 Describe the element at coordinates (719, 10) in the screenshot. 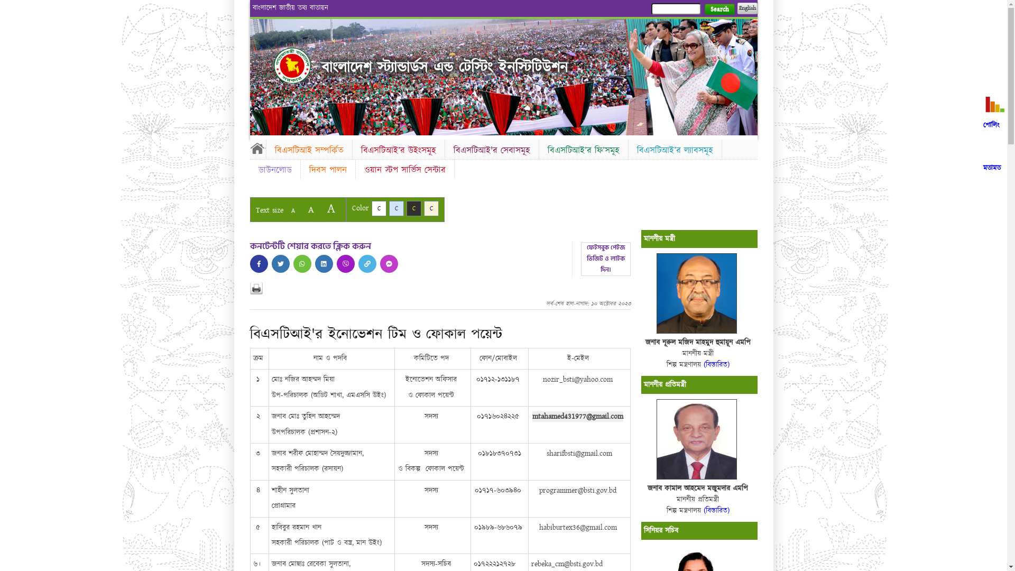

I see `Search` at that location.